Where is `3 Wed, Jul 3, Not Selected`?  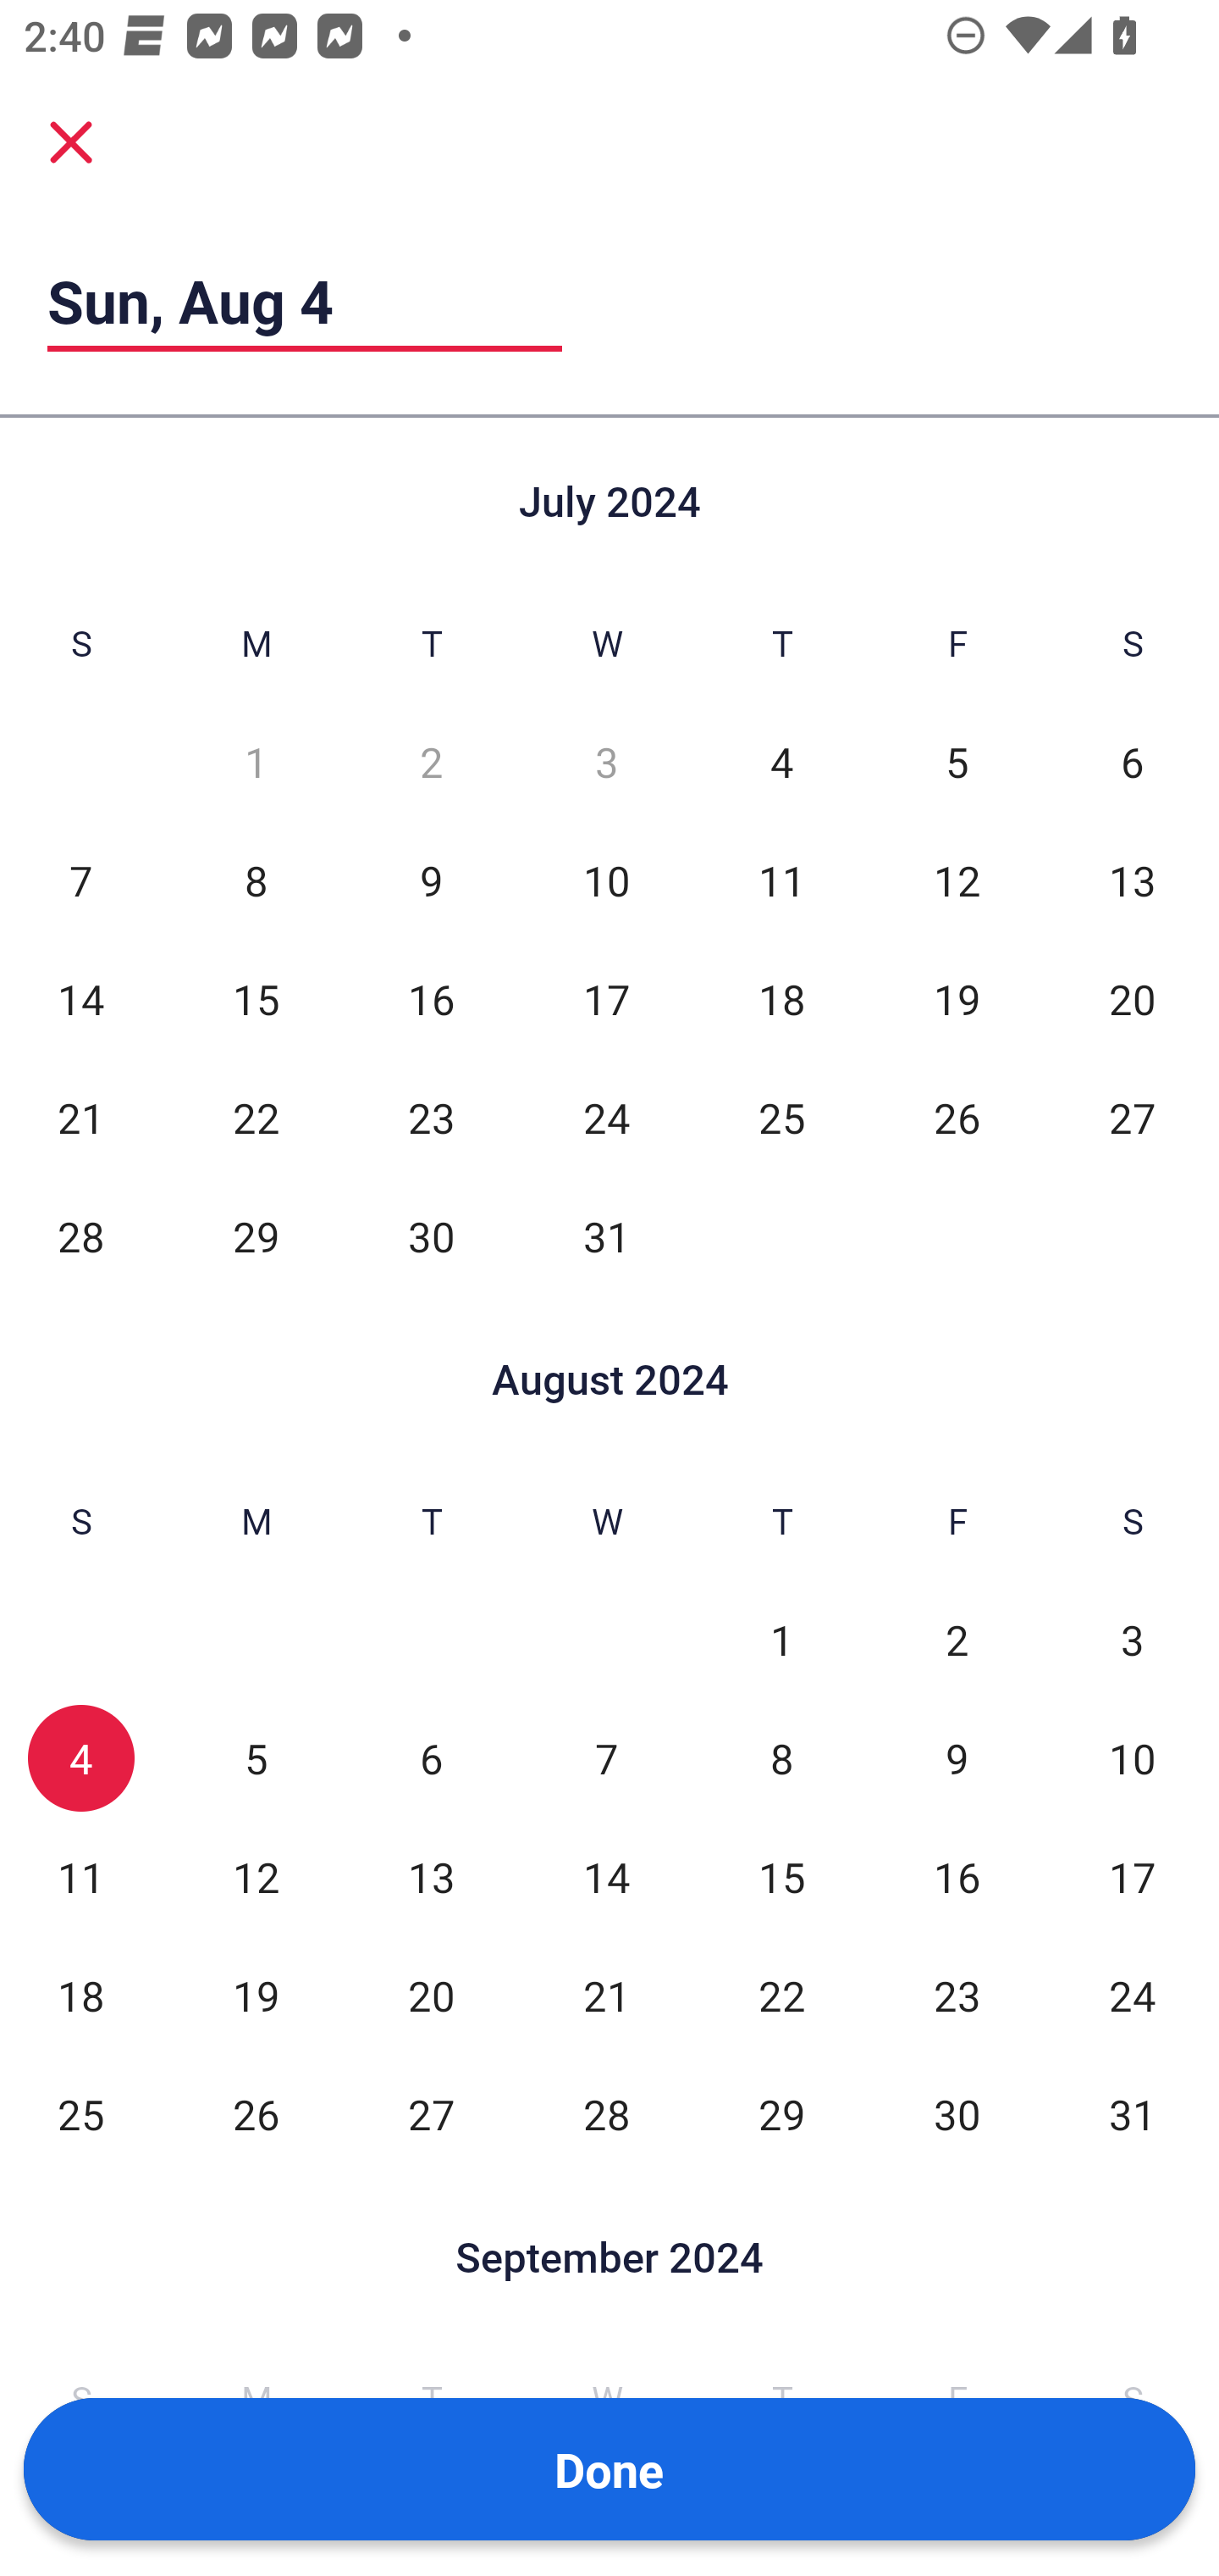
3 Wed, Jul 3, Not Selected is located at coordinates (606, 762).